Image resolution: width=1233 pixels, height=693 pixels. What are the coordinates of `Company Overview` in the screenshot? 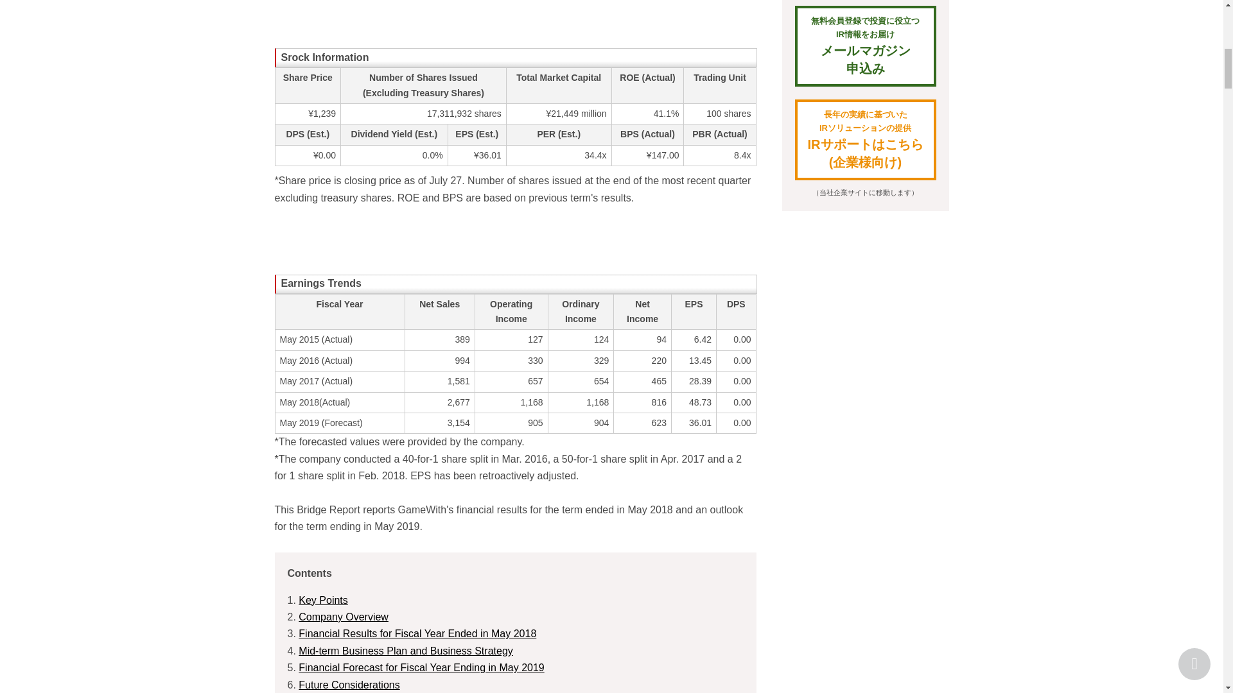 It's located at (343, 616).